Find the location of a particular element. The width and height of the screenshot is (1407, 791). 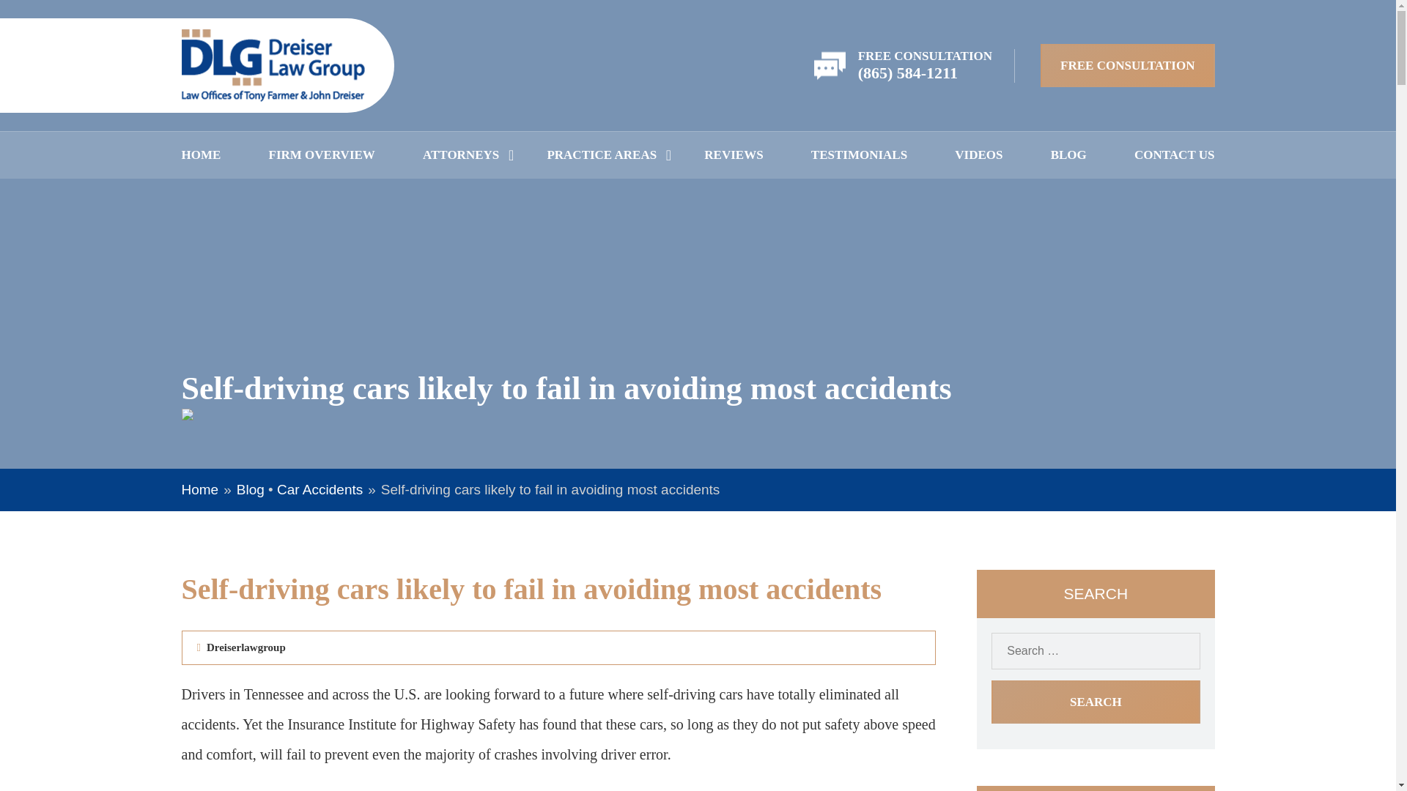

Search is located at coordinates (1096, 702).